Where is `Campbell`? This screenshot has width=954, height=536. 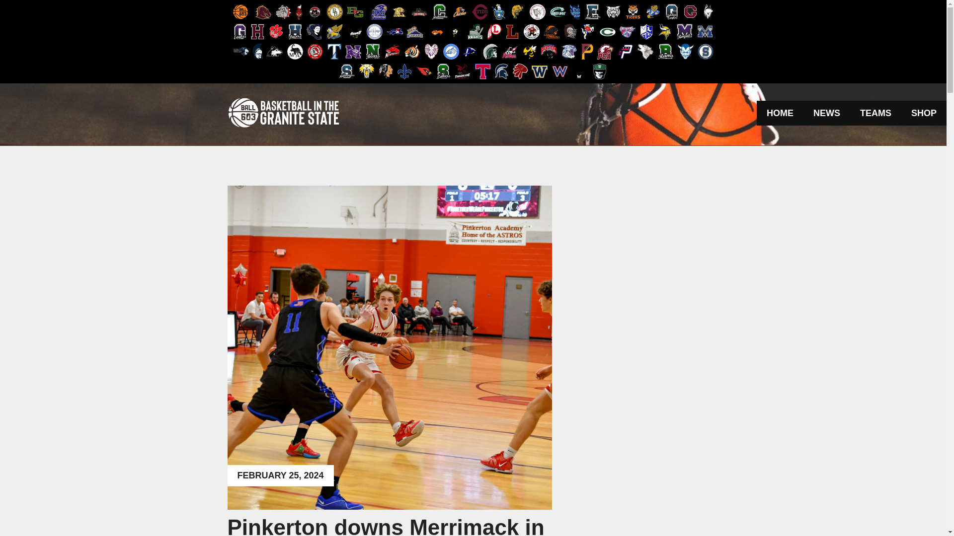 Campbell is located at coordinates (399, 11).